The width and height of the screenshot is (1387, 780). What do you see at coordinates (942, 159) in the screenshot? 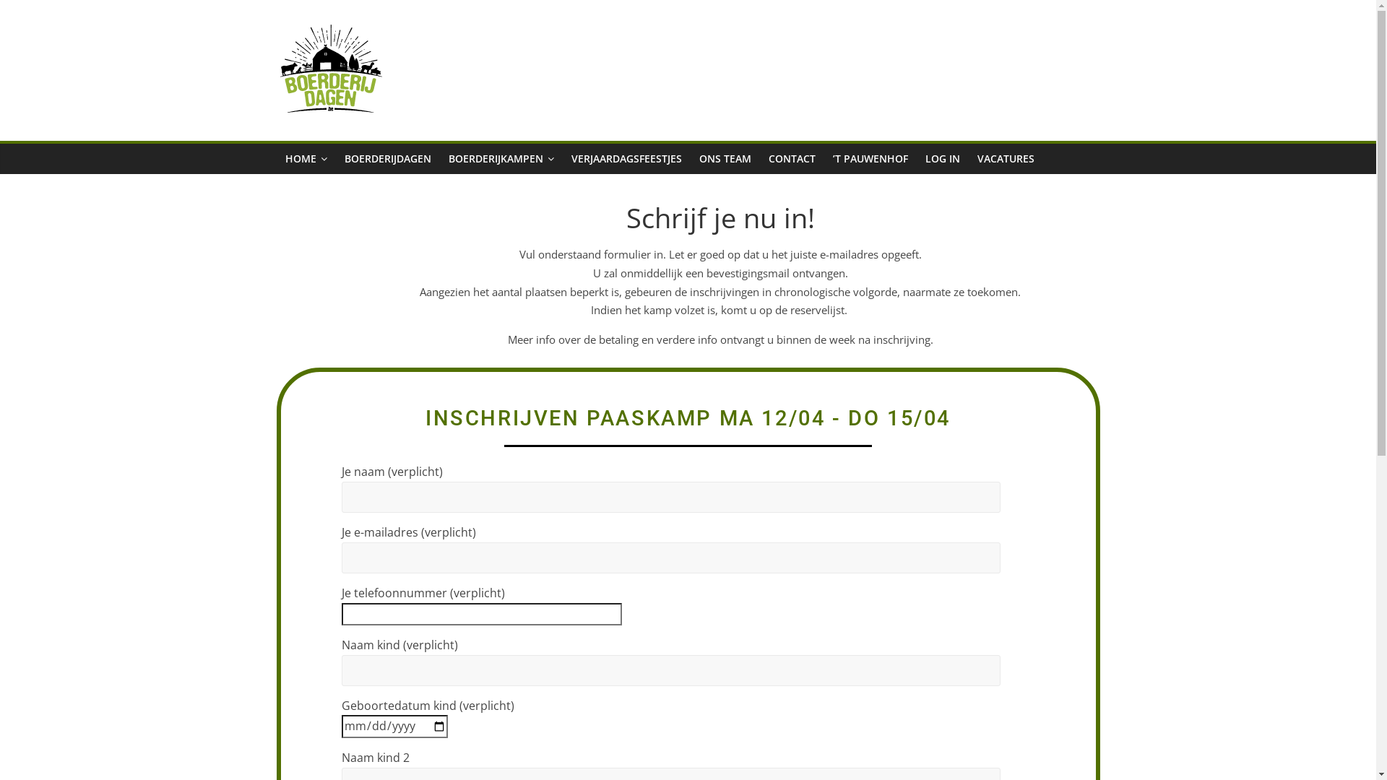
I see `LOG IN` at bounding box center [942, 159].